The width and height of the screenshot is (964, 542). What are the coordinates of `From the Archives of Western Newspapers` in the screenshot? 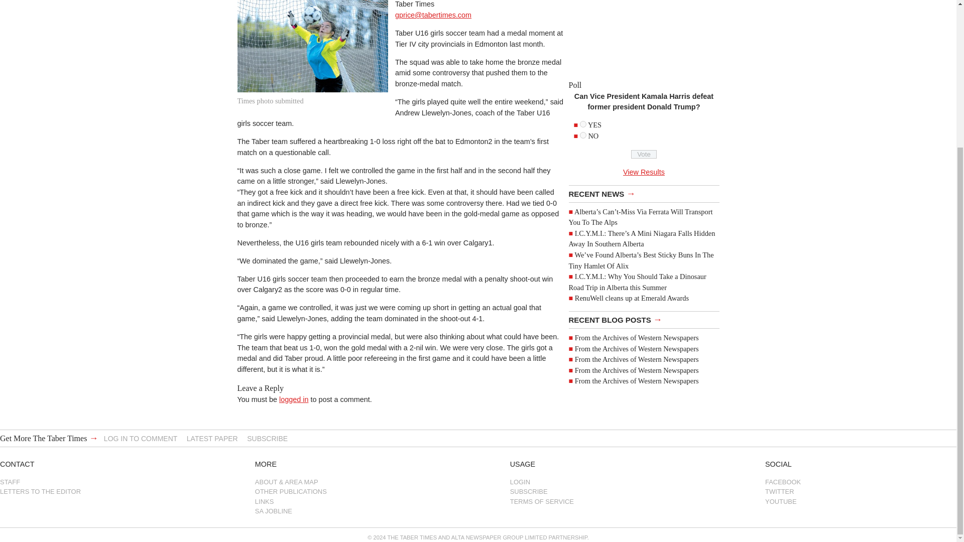 It's located at (637, 338).